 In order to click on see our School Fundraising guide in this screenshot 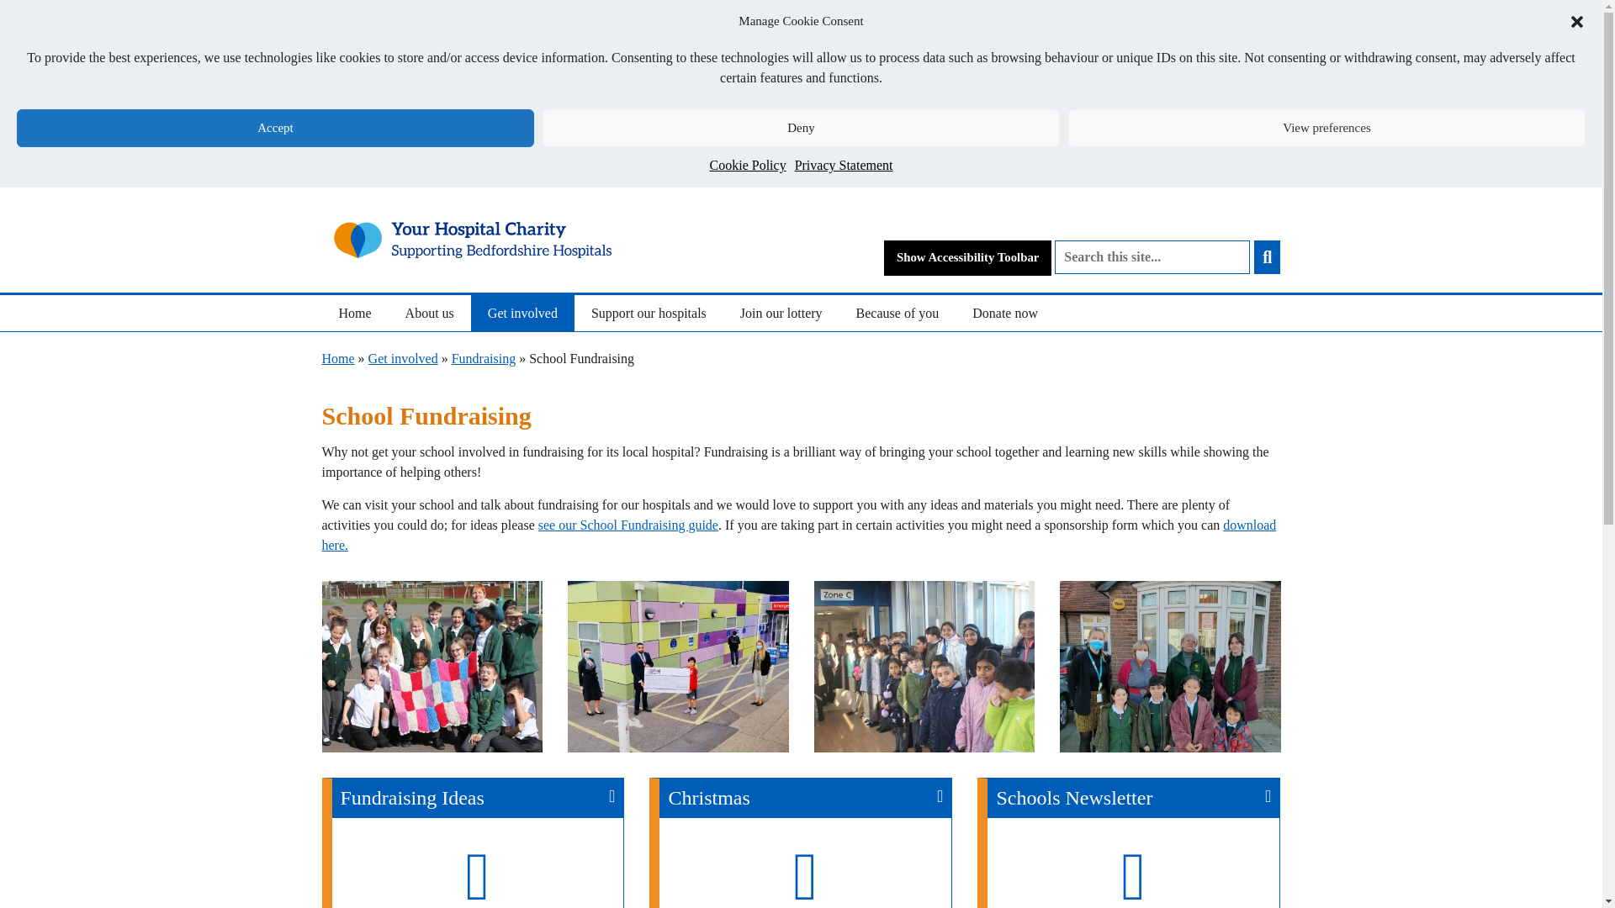, I will do `click(627, 525)`.